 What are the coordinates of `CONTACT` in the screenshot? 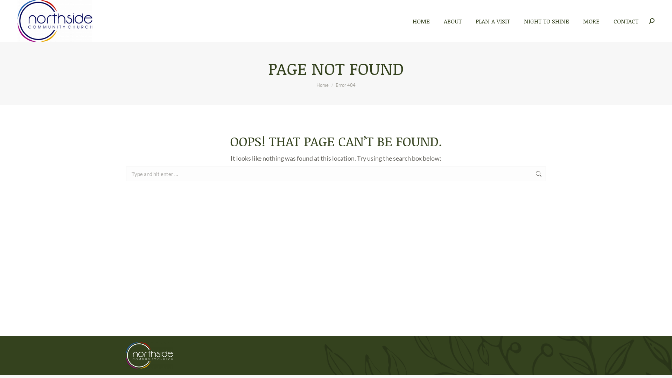 It's located at (626, 21).